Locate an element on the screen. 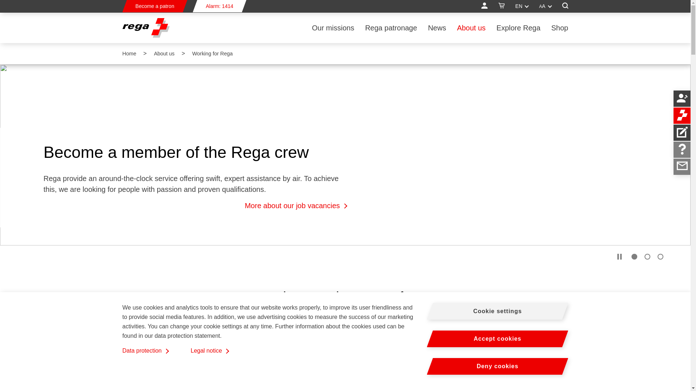  Data protection is located at coordinates (146, 350).